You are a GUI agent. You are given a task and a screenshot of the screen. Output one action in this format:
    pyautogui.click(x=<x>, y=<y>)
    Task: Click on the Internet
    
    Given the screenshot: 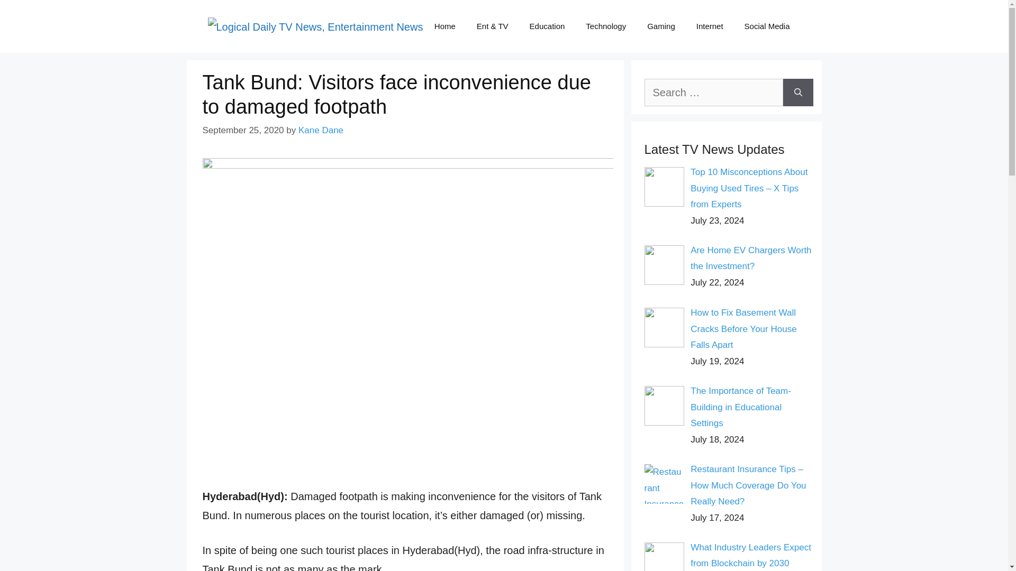 What is the action you would take?
    pyautogui.click(x=710, y=26)
    